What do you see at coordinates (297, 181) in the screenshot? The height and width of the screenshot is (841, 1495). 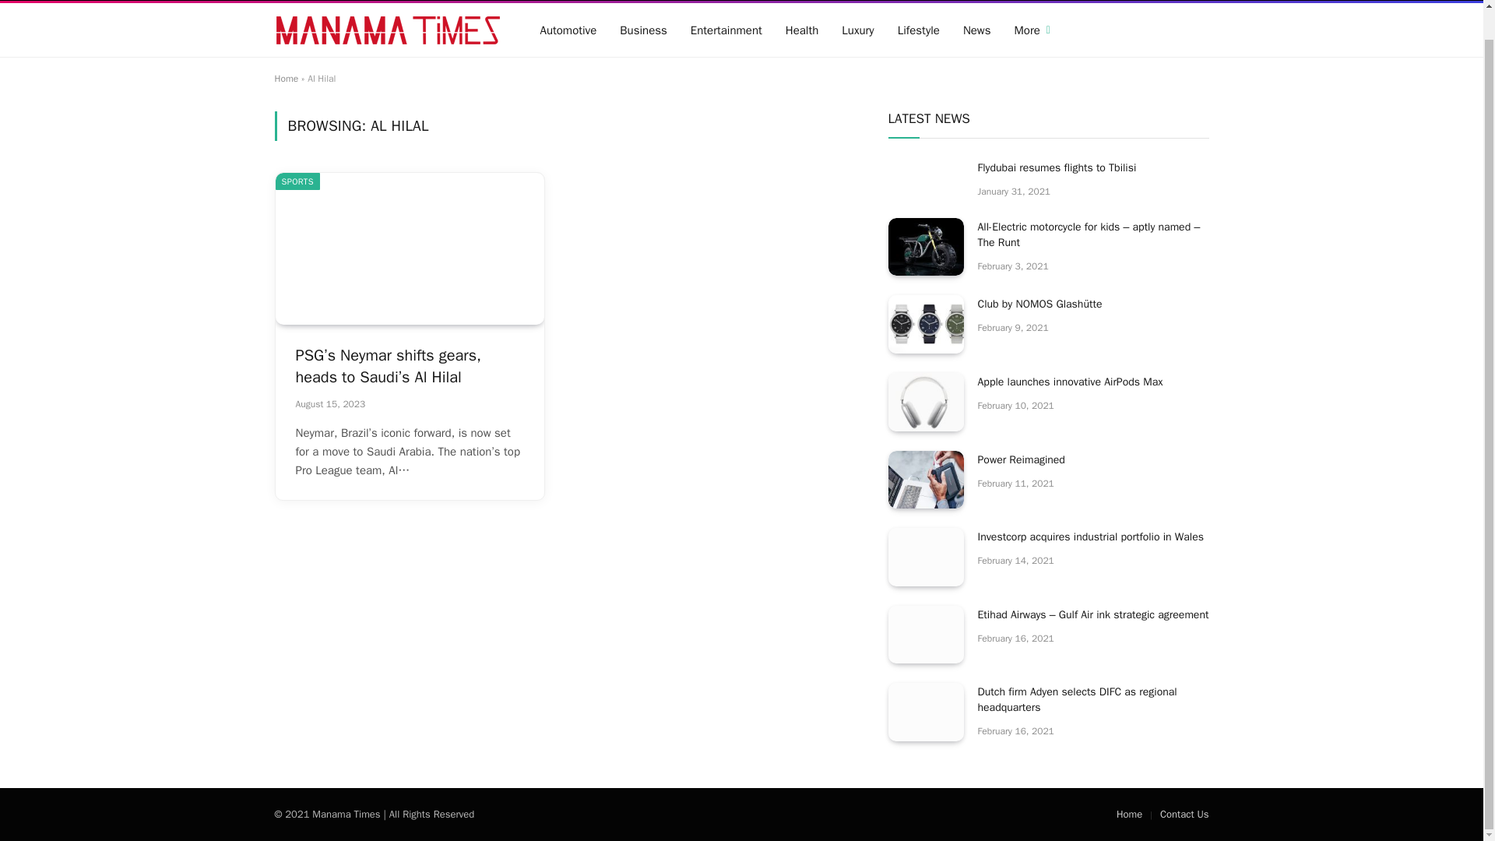 I see `SPORTS` at bounding box center [297, 181].